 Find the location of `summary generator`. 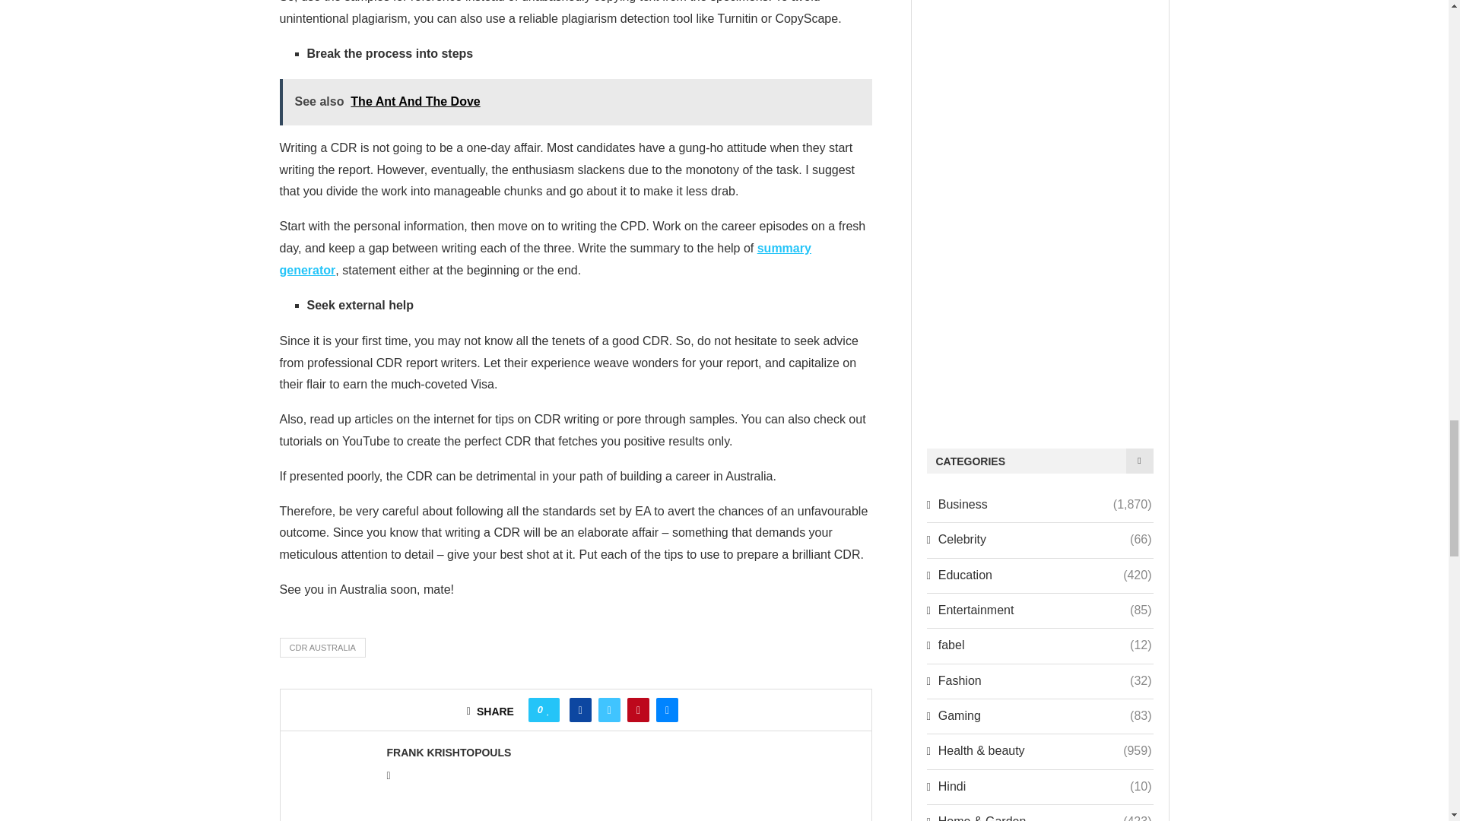

summary generator is located at coordinates (546, 258).